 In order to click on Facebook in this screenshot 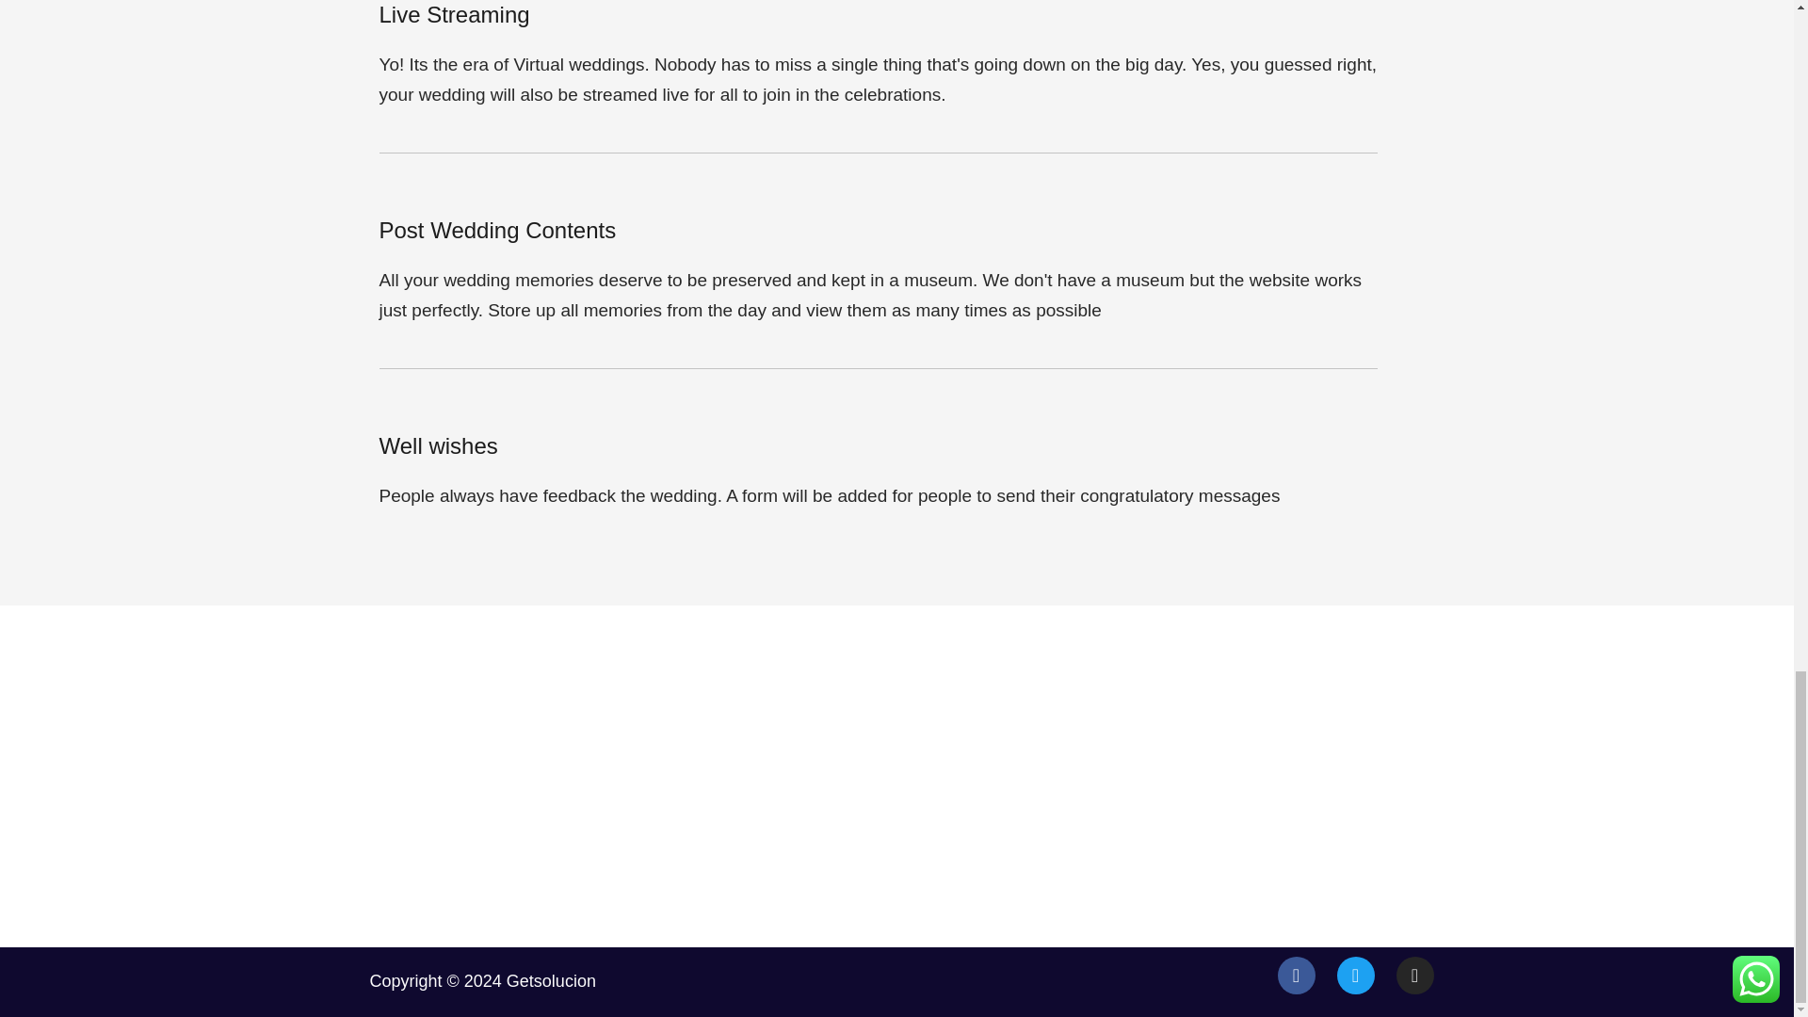, I will do `click(1295, 976)`.